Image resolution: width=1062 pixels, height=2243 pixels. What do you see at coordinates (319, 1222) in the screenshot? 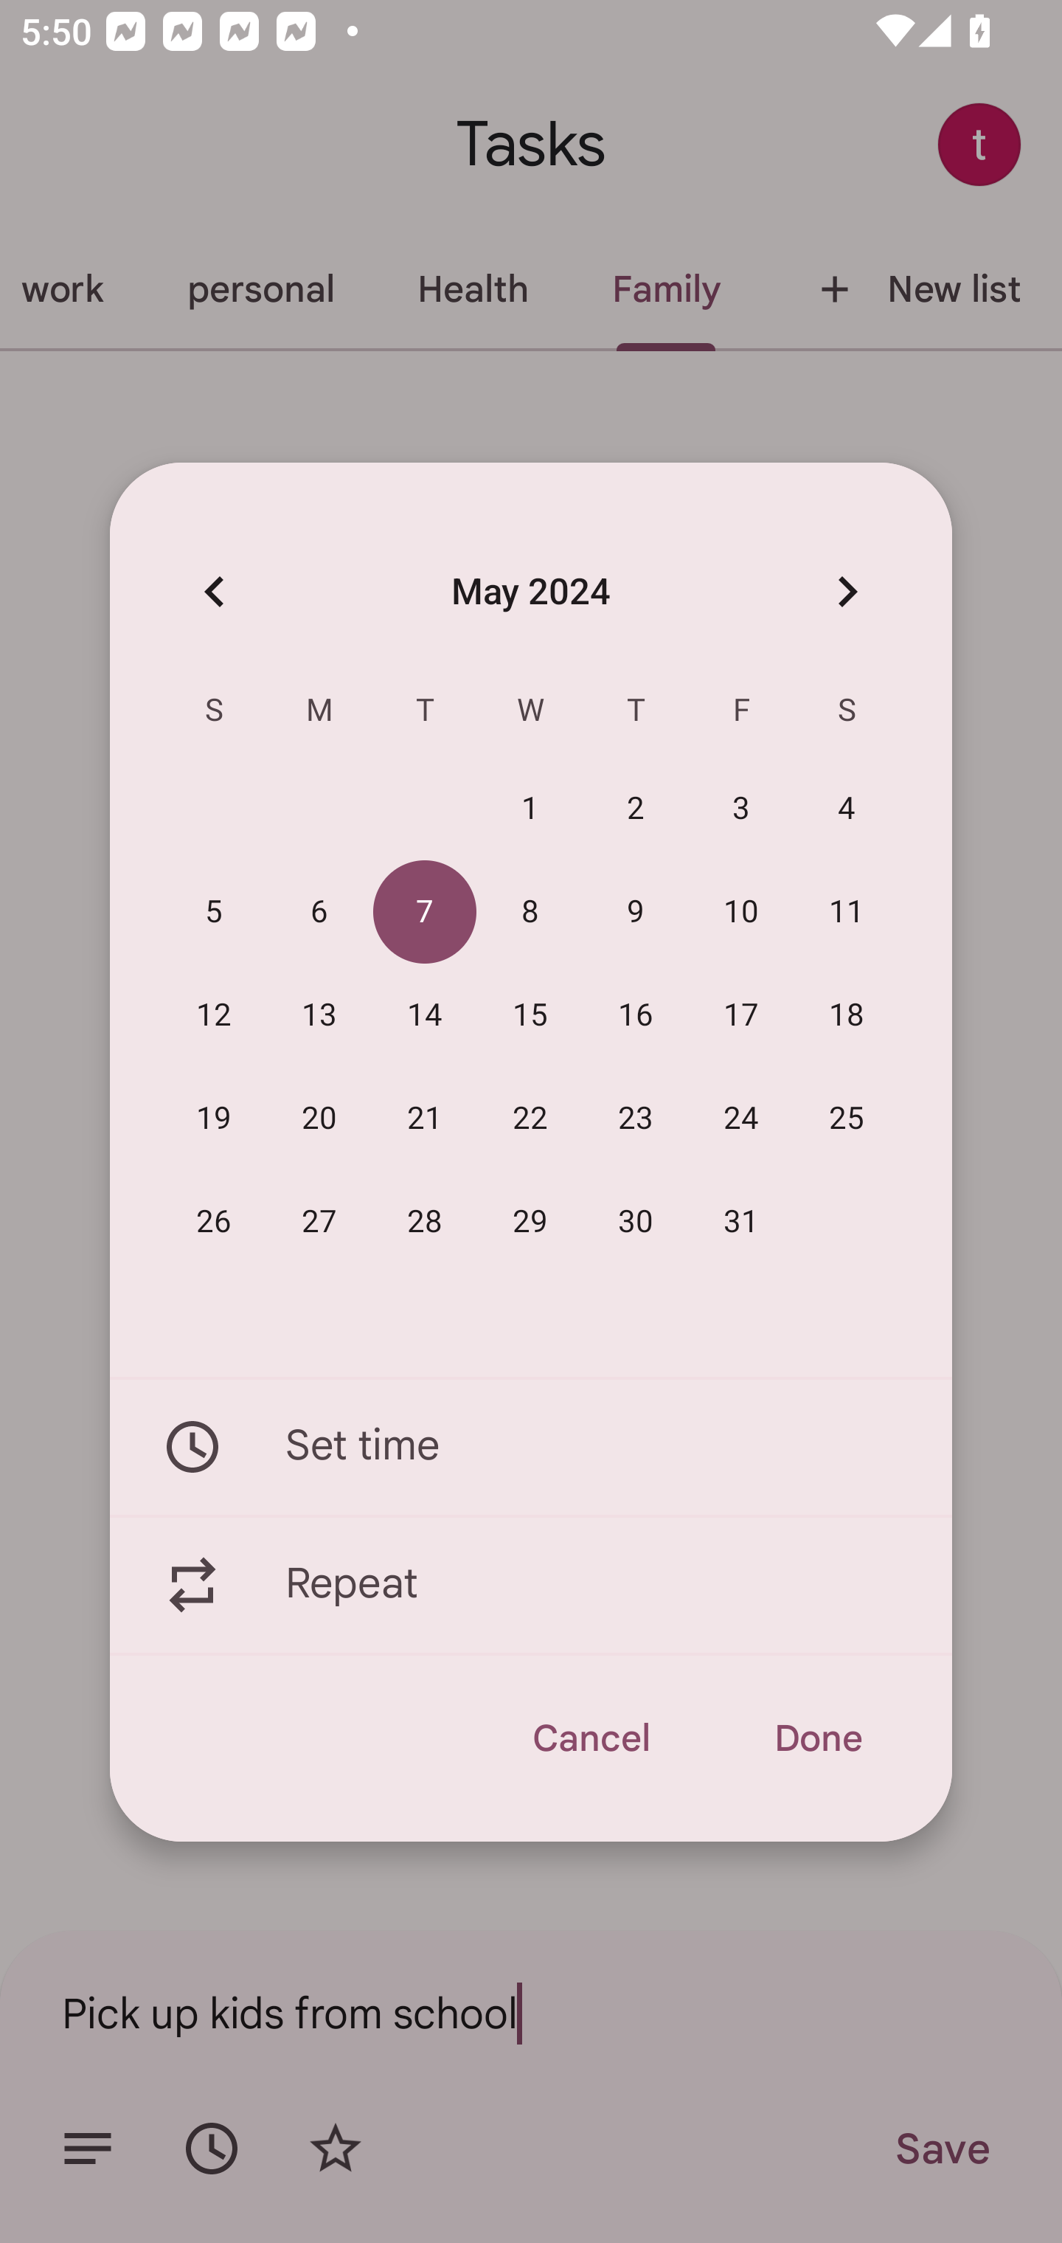
I see `27 27 May 2024` at bounding box center [319, 1222].